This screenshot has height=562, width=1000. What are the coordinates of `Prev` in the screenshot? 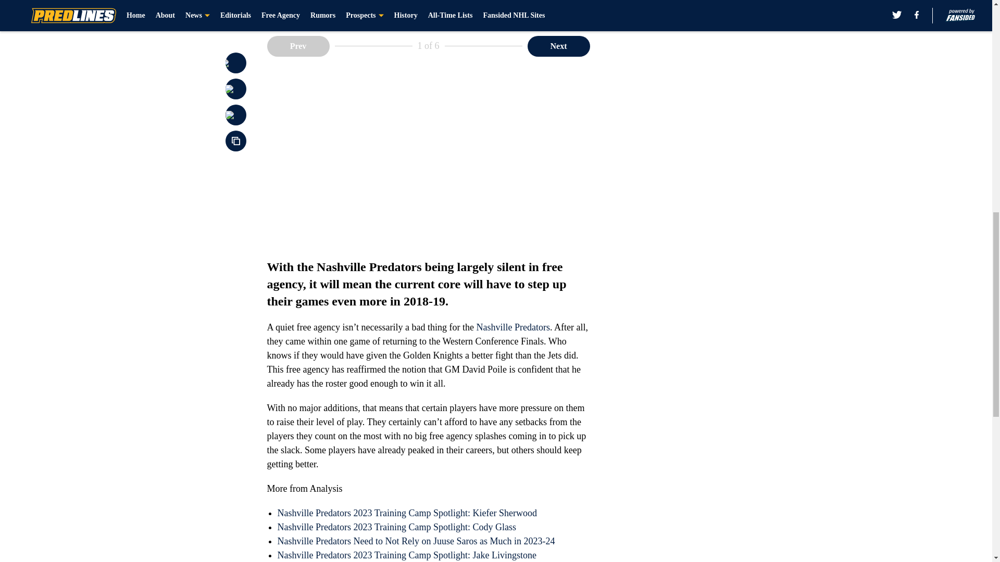 It's located at (298, 46).